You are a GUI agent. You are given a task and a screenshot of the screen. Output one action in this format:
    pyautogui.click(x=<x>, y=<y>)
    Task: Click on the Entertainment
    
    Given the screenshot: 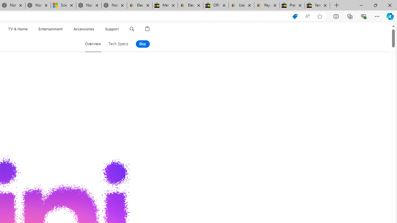 What is the action you would take?
    pyautogui.click(x=50, y=29)
    